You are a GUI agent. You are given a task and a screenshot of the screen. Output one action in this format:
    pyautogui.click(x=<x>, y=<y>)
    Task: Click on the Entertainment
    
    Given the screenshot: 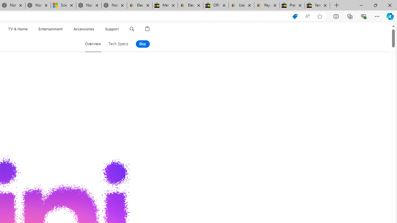 What is the action you would take?
    pyautogui.click(x=50, y=29)
    